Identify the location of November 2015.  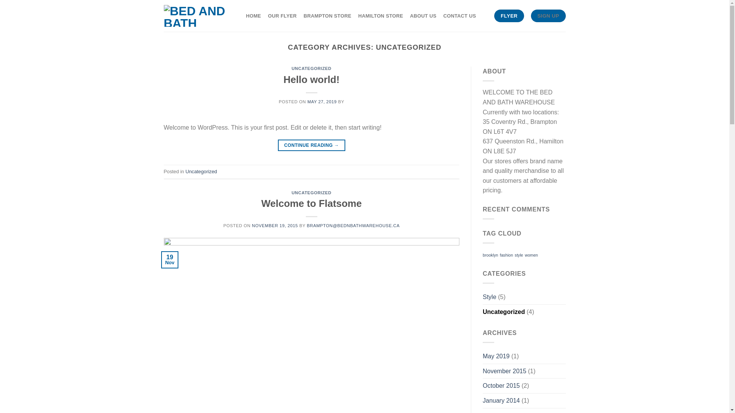
(505, 371).